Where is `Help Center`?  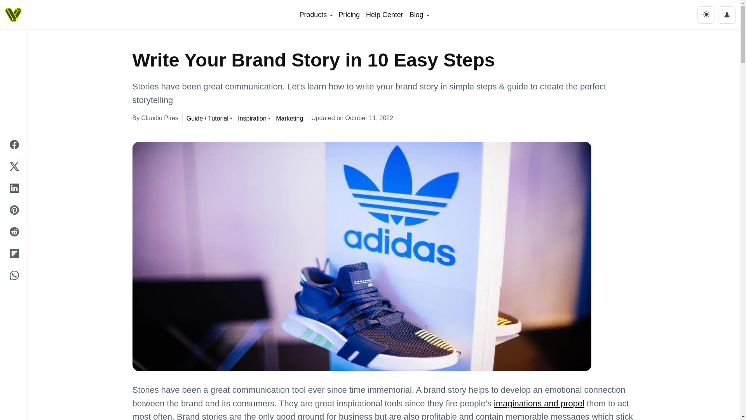
Help Center is located at coordinates (385, 15).